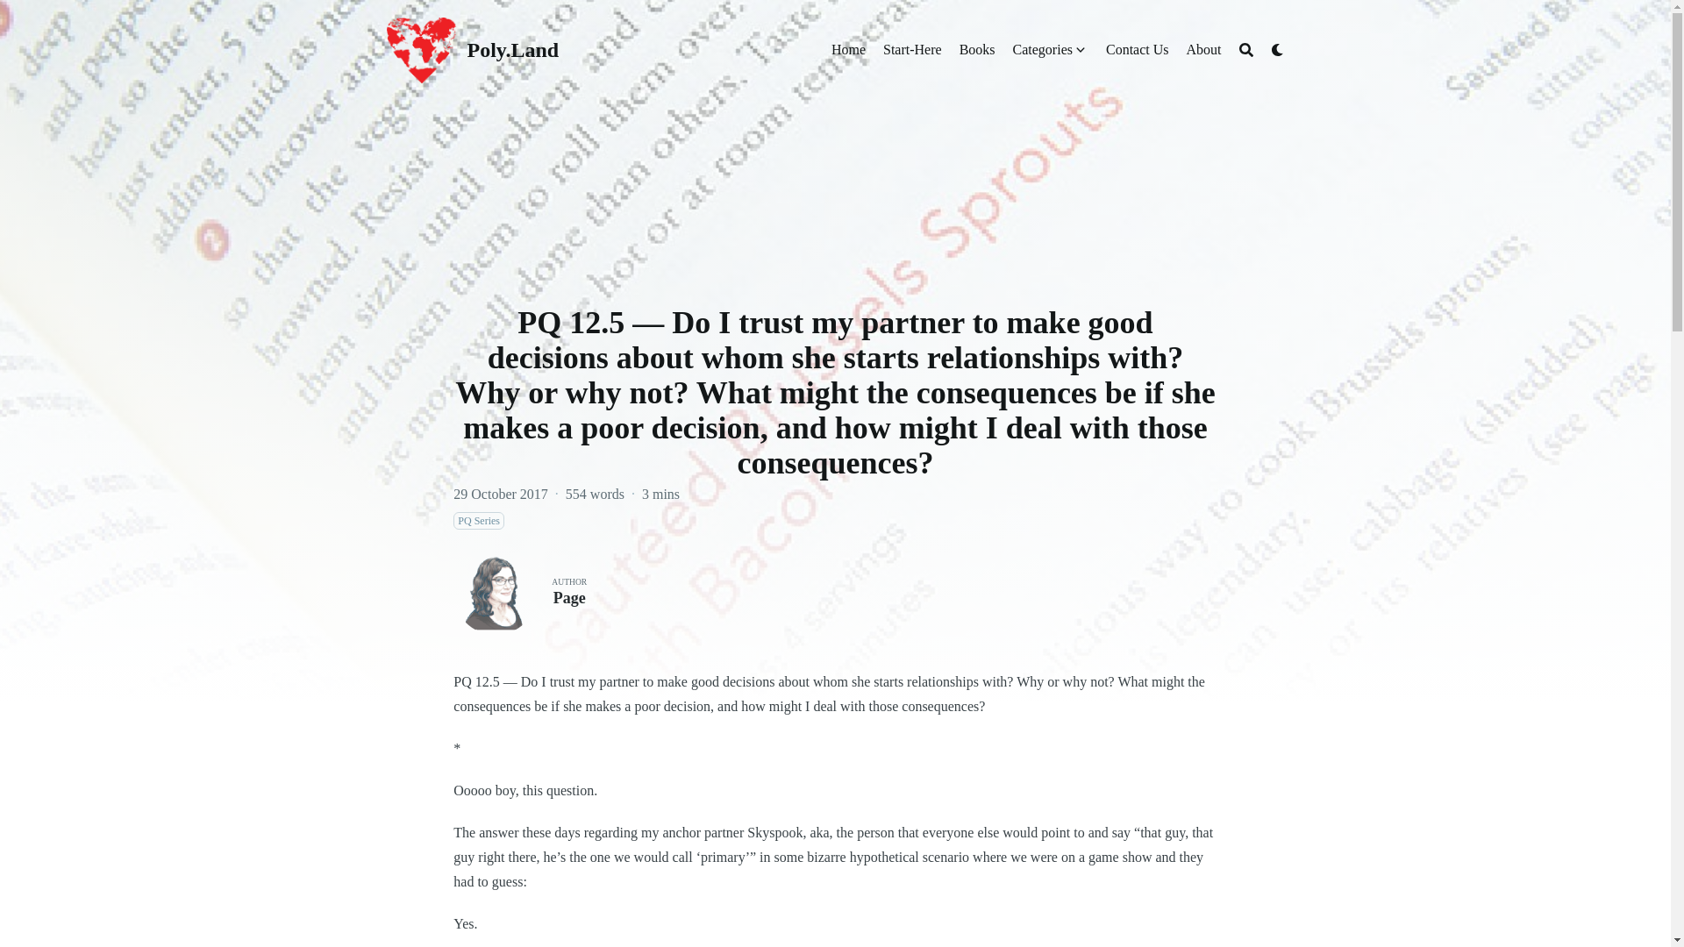  What do you see at coordinates (848, 50) in the screenshot?
I see `Home` at bounding box center [848, 50].